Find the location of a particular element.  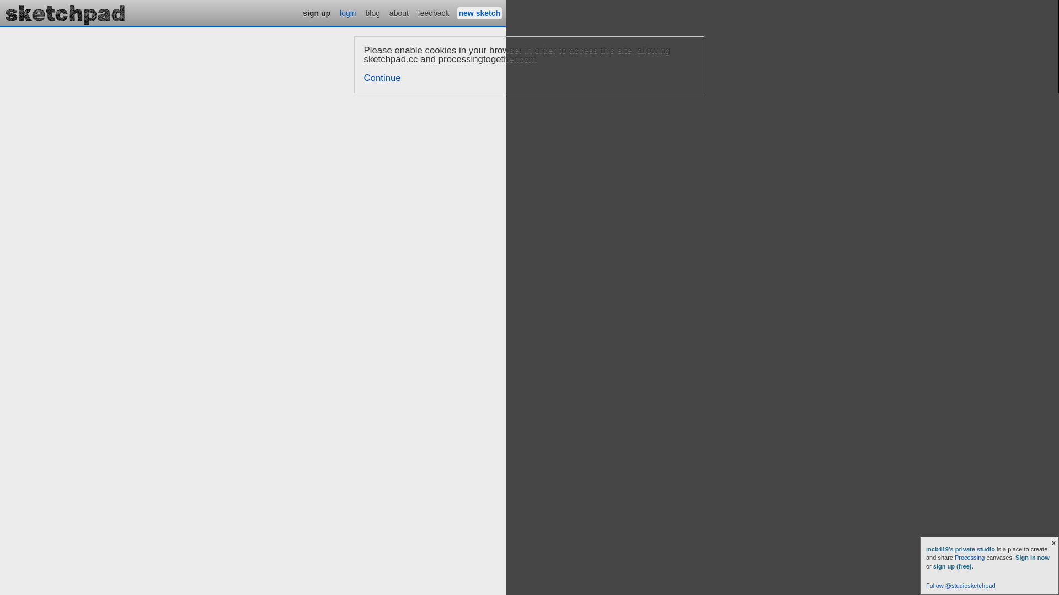

mcb419's private studio is located at coordinates (961, 549).